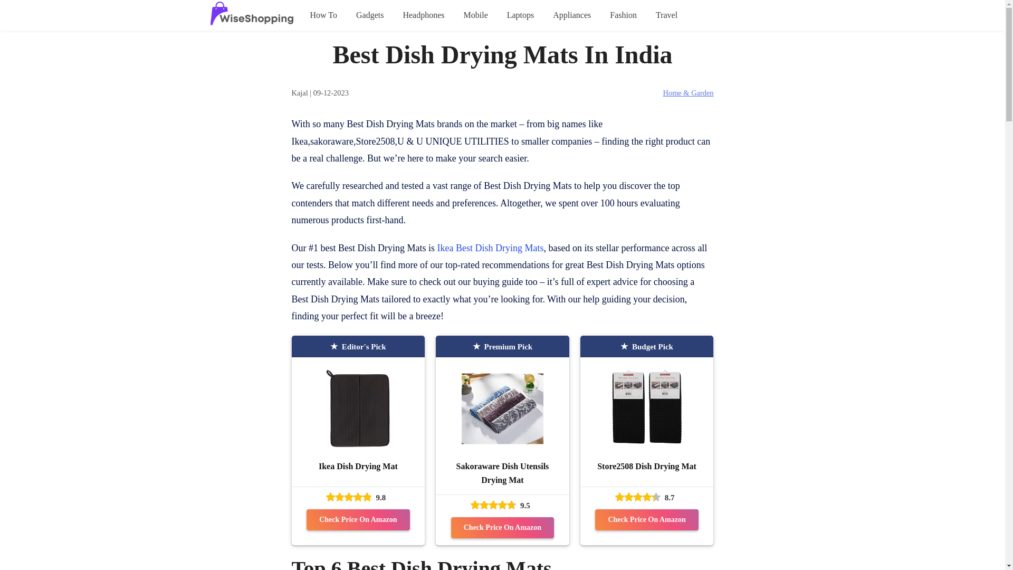 The height and width of the screenshot is (570, 1013). I want to click on Check Price On Amazon, so click(358, 520).